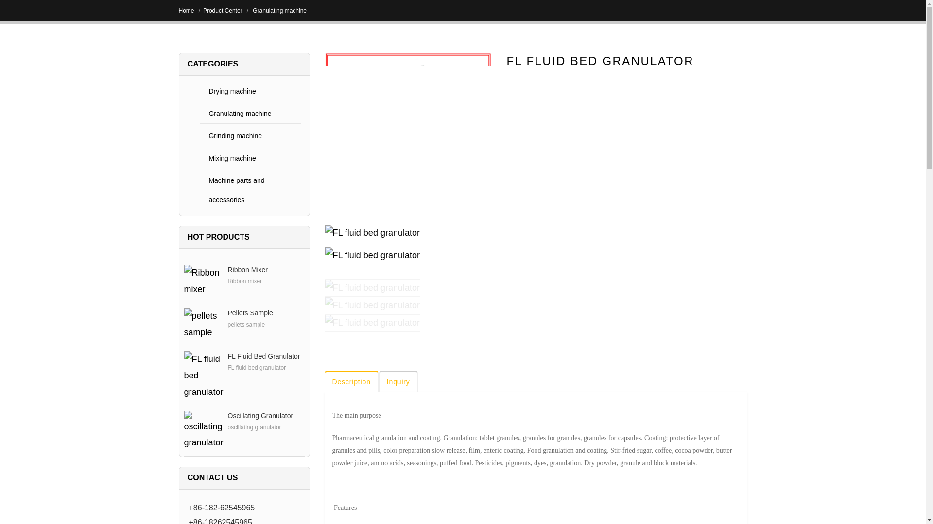 The image size is (933, 524). Describe the element at coordinates (250, 114) in the screenshot. I see `Granulating machine` at that location.